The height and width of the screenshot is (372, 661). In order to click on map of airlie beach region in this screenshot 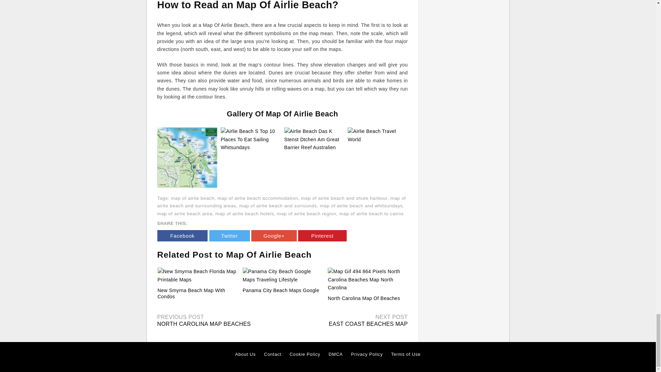, I will do `click(306, 214)`.